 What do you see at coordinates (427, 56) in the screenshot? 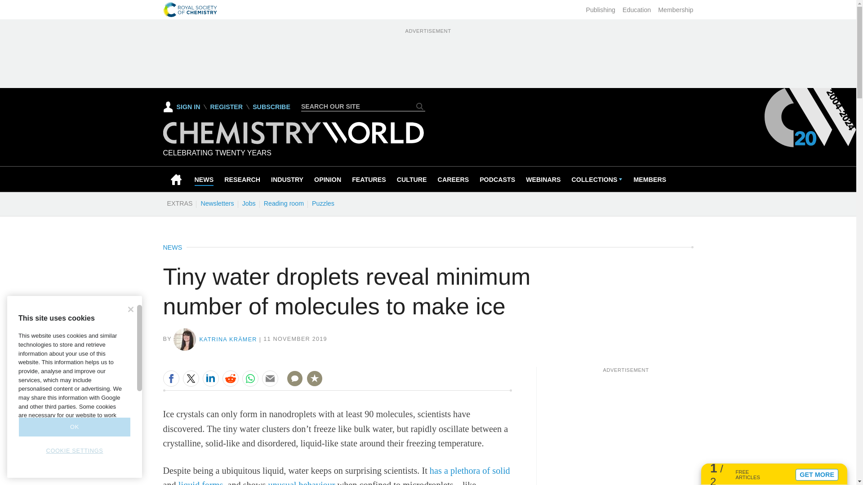
I see `3rd party ad content` at bounding box center [427, 56].